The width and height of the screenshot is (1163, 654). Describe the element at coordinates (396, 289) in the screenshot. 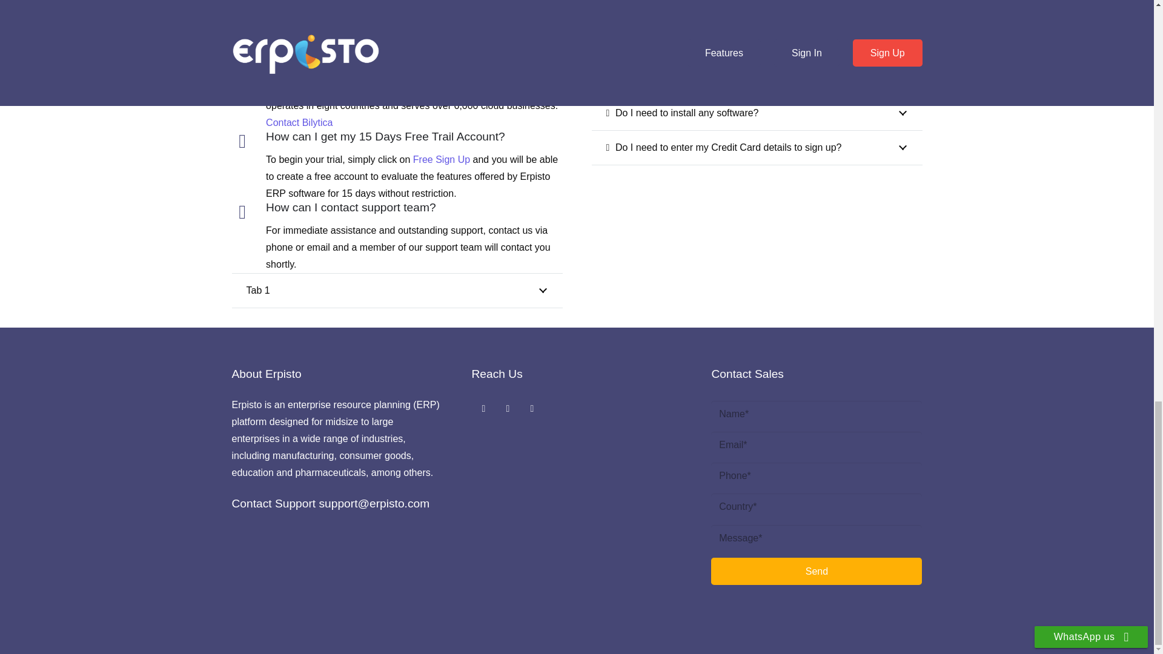

I see `Tab 1` at that location.